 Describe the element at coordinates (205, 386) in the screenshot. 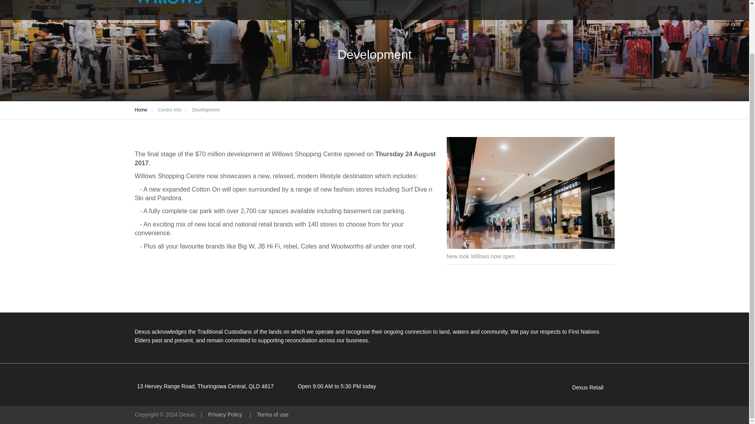

I see `13 Hervey Range Road, Thuringowa Central, QLD 4817` at that location.